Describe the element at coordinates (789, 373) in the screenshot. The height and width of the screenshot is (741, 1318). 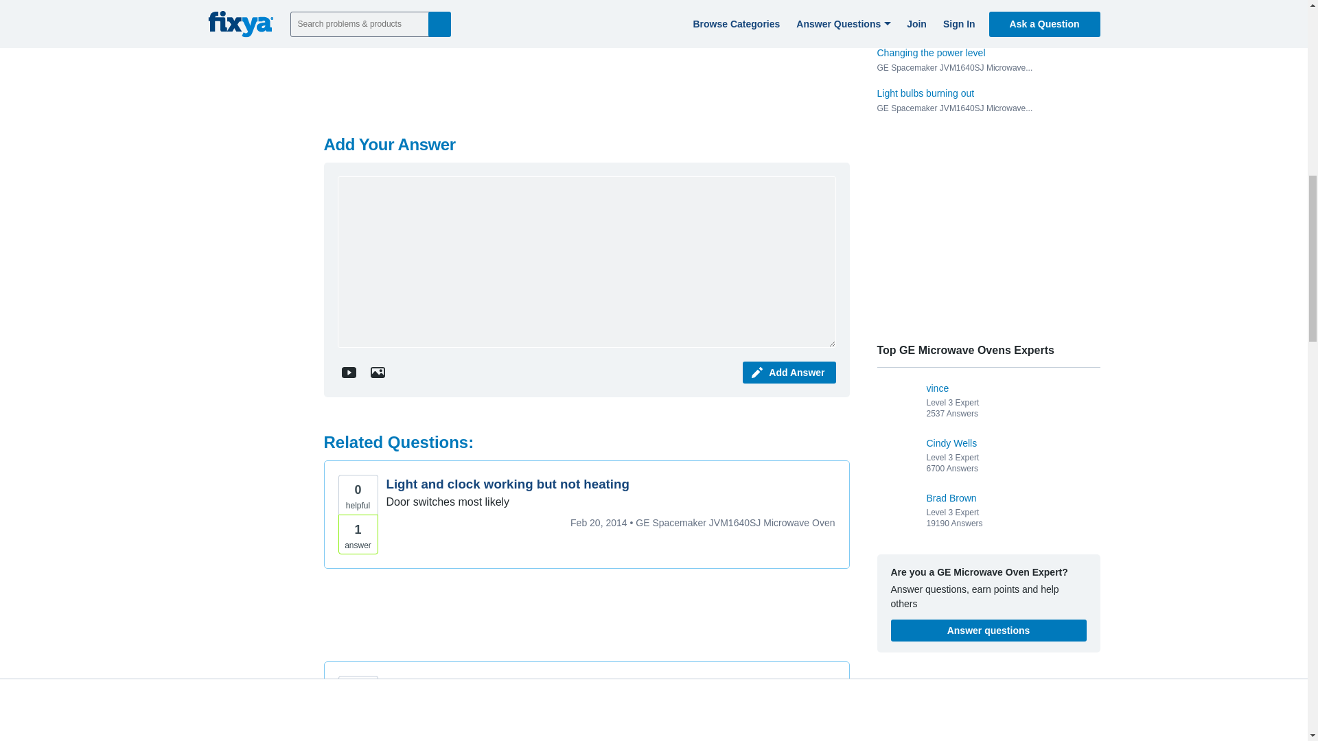
I see `Add Answer` at that location.